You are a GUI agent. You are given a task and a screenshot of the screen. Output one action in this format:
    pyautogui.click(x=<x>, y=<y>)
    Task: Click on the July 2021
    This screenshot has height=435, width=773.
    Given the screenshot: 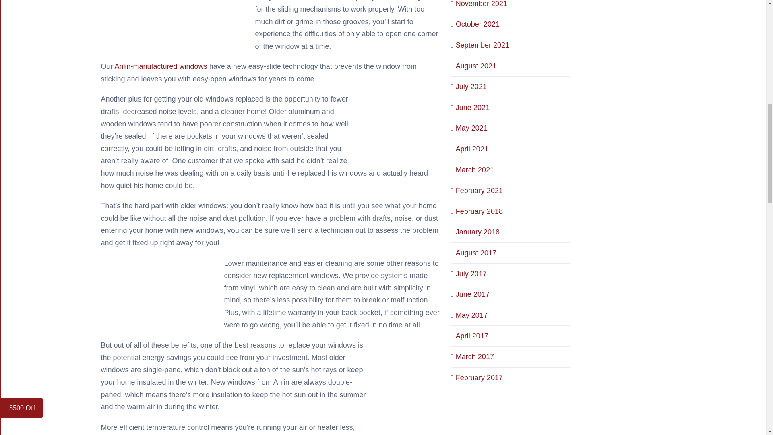 What is the action you would take?
    pyautogui.click(x=471, y=86)
    